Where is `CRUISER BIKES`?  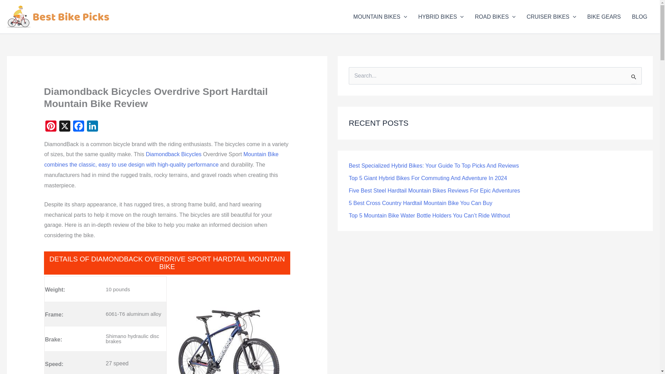 CRUISER BIKES is located at coordinates (551, 17).